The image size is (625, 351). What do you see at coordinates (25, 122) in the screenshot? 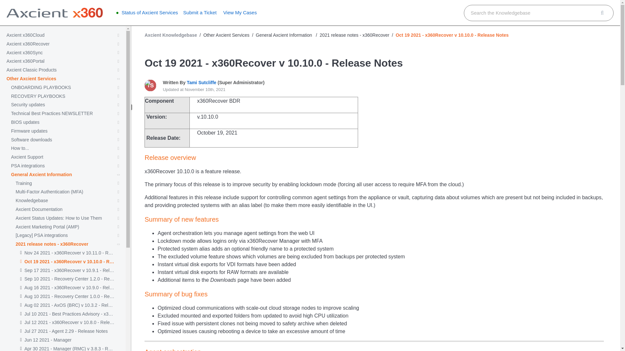
I see `BIOS updates` at bounding box center [25, 122].